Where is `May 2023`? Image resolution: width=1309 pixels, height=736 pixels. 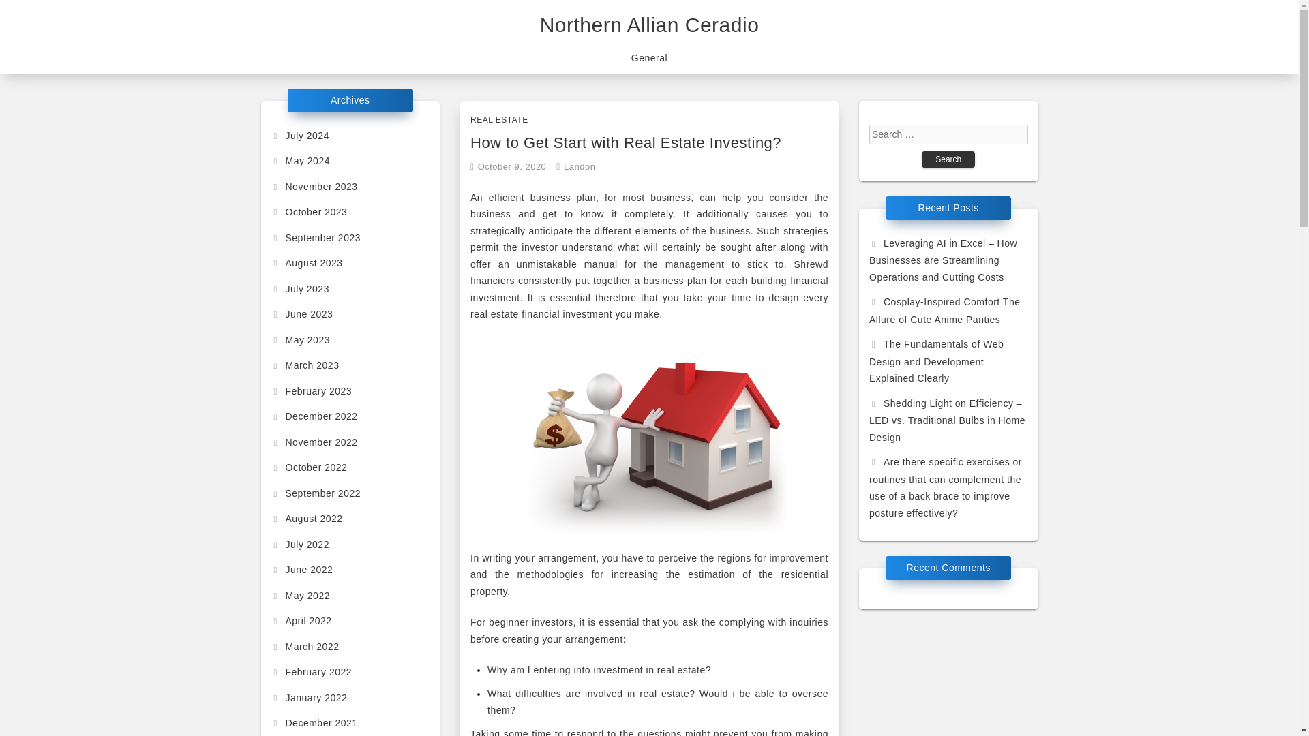 May 2023 is located at coordinates (300, 339).